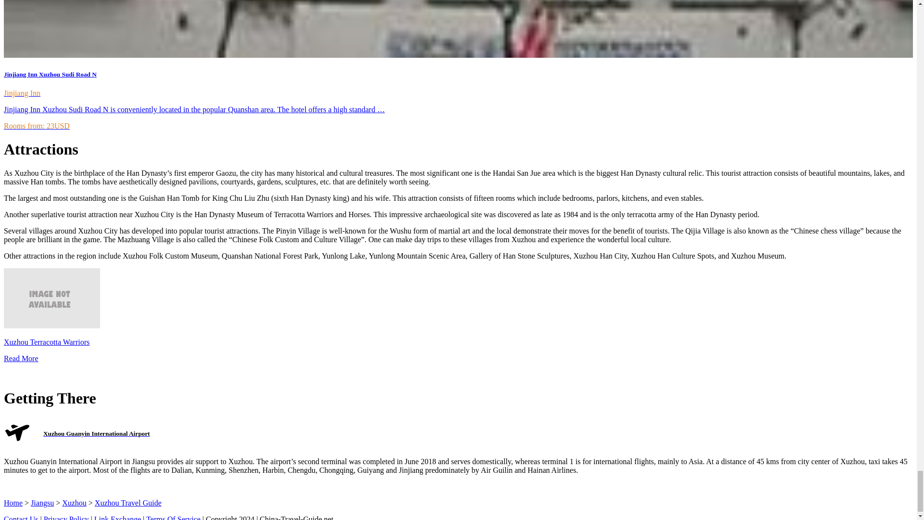 Image resolution: width=924 pixels, height=520 pixels. I want to click on Xuzhou, so click(74, 503).